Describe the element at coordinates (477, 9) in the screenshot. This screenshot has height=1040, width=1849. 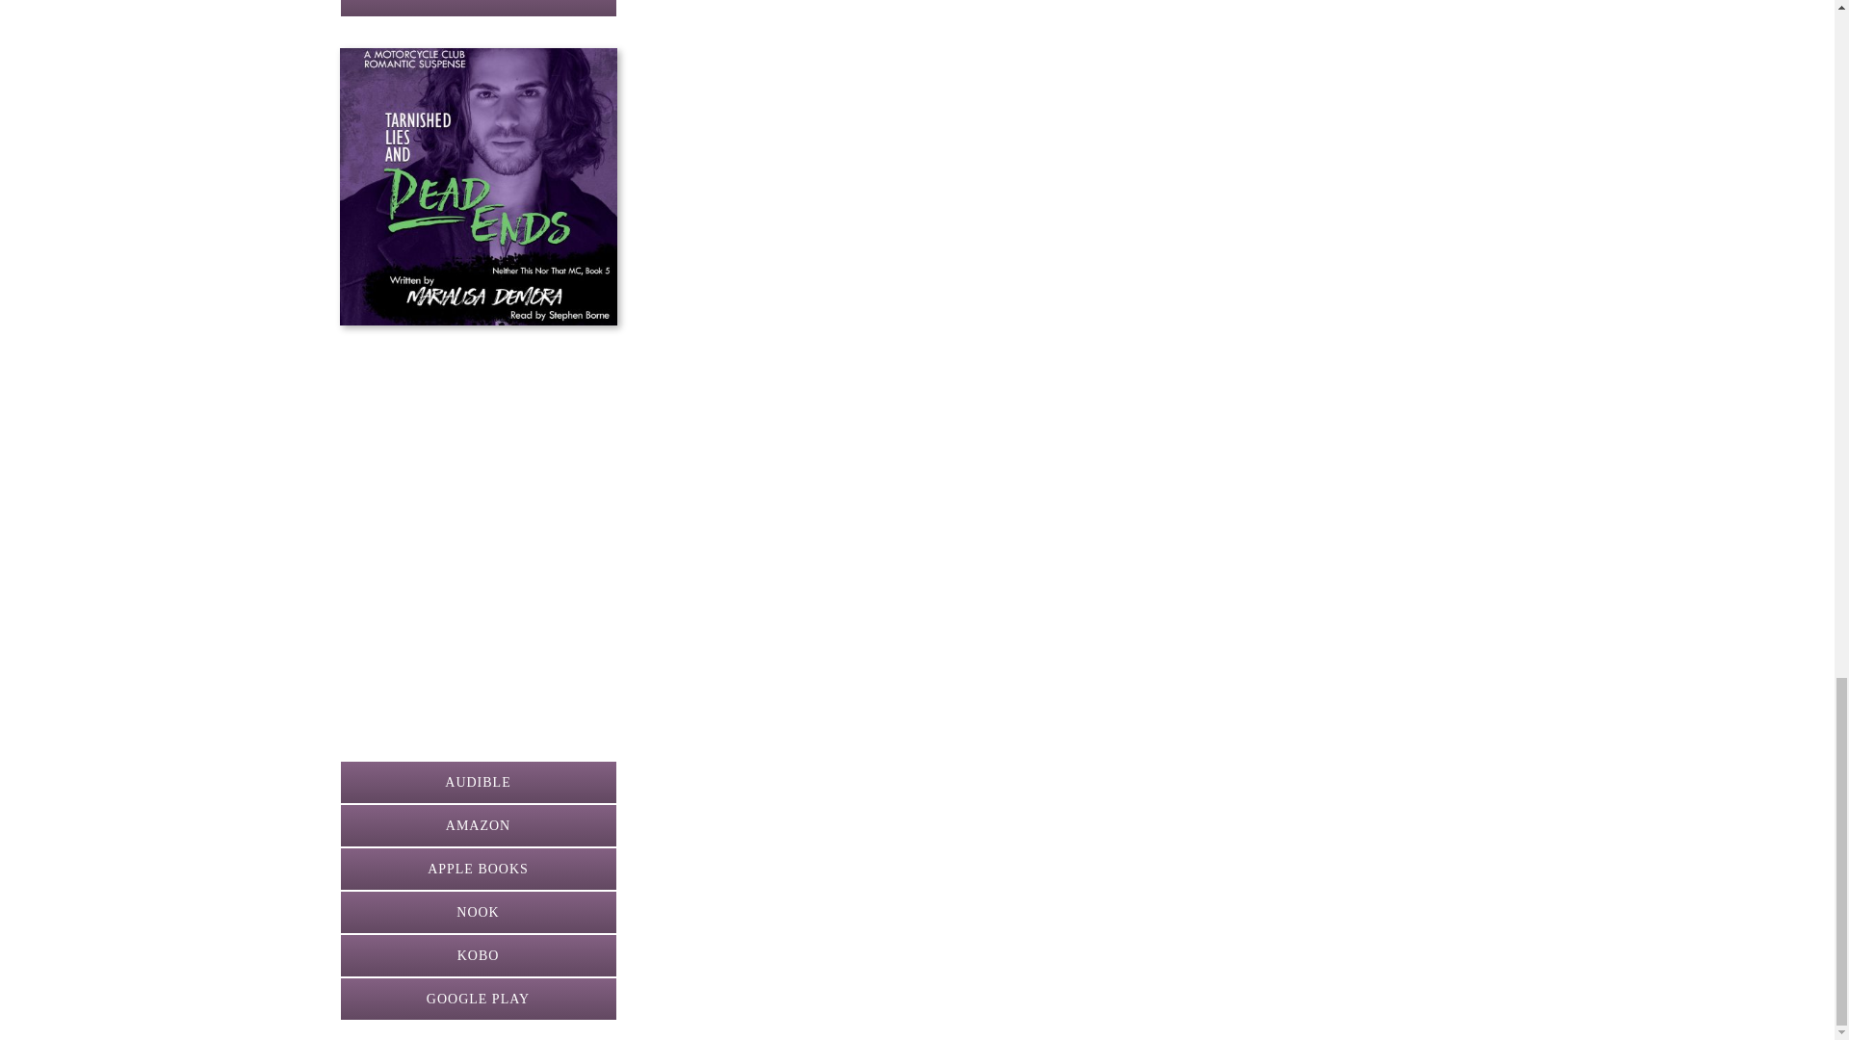
I see `GOOGLE PLAY` at that location.